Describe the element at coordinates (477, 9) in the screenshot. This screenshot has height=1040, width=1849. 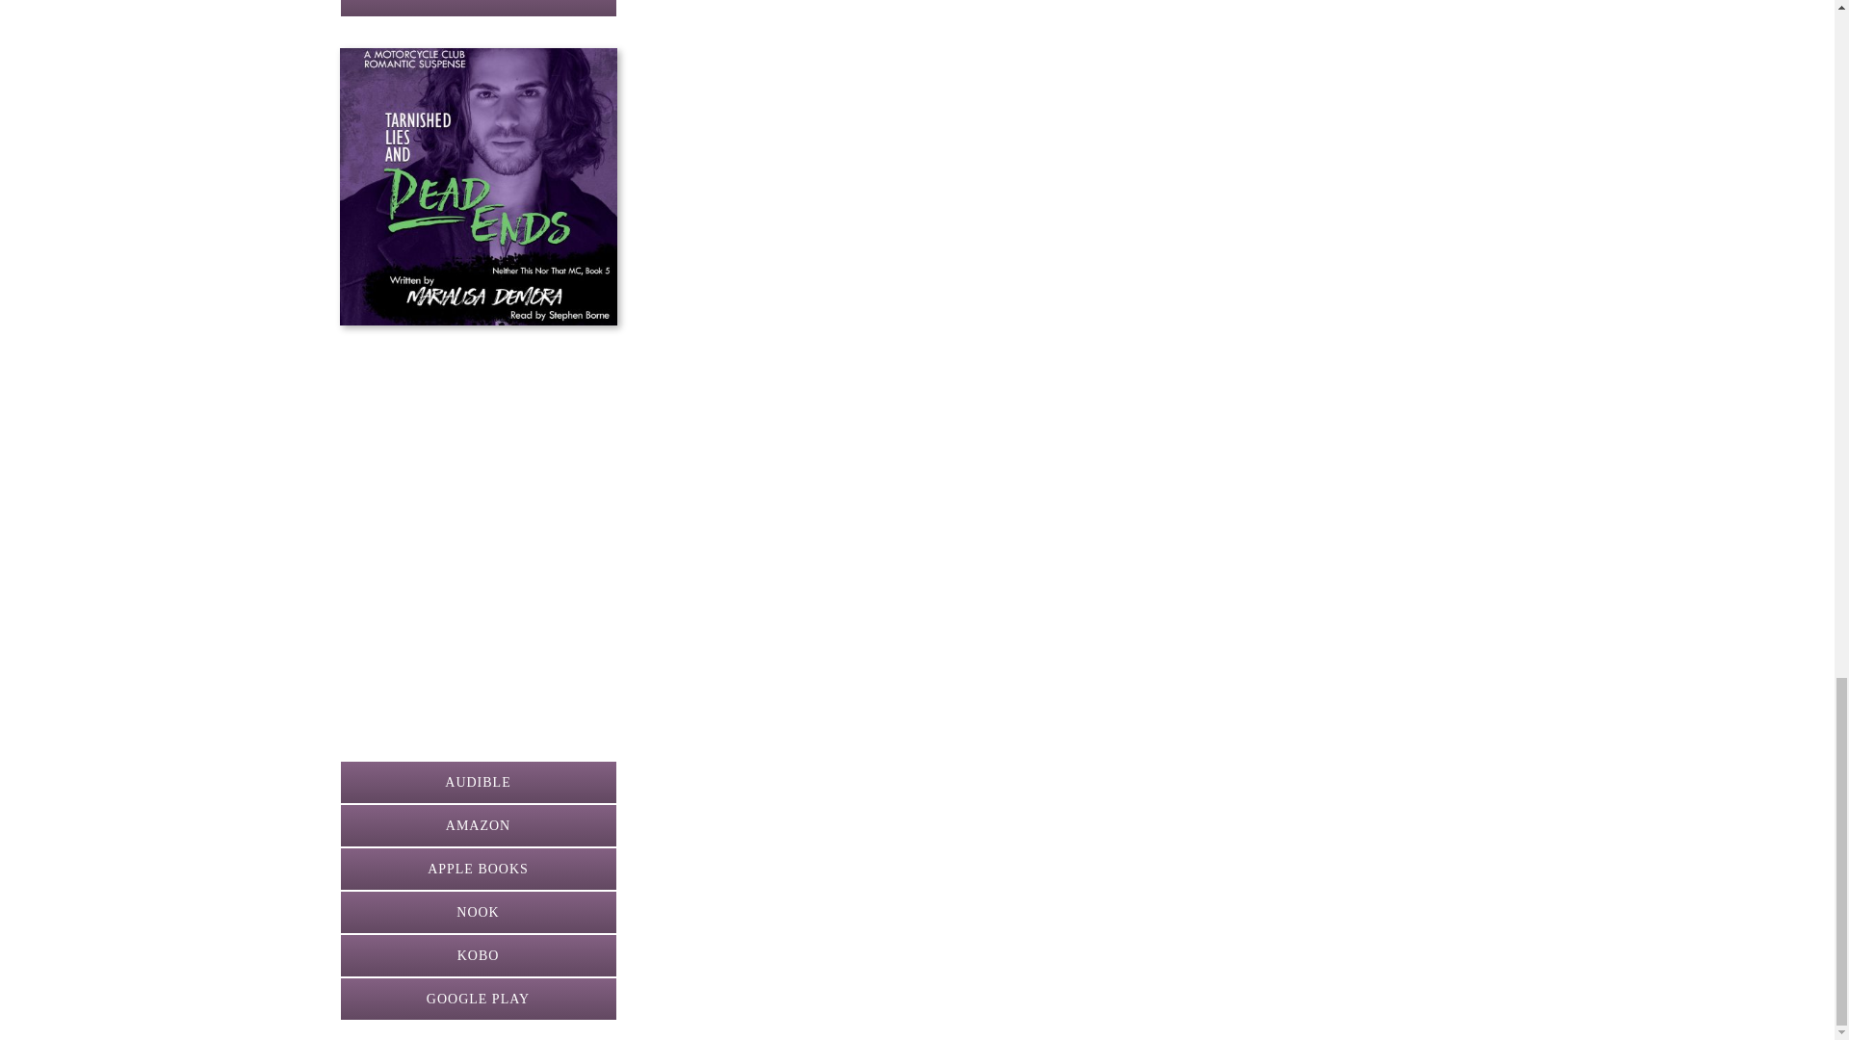
I see `GOOGLE PLAY` at that location.